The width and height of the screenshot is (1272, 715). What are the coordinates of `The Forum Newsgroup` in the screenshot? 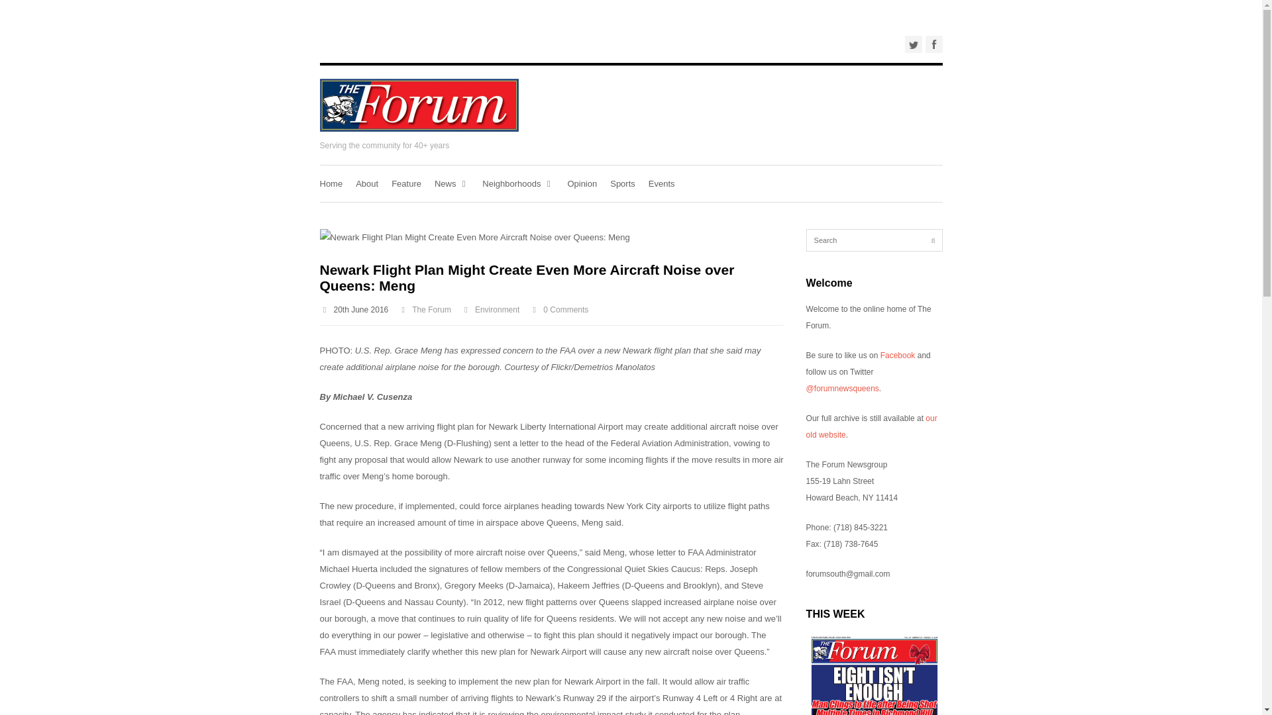 It's located at (419, 128).